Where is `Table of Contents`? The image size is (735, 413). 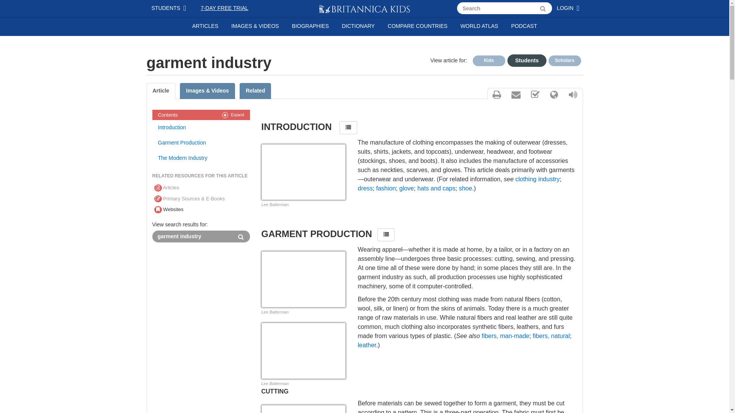
Table of Contents is located at coordinates (348, 128).